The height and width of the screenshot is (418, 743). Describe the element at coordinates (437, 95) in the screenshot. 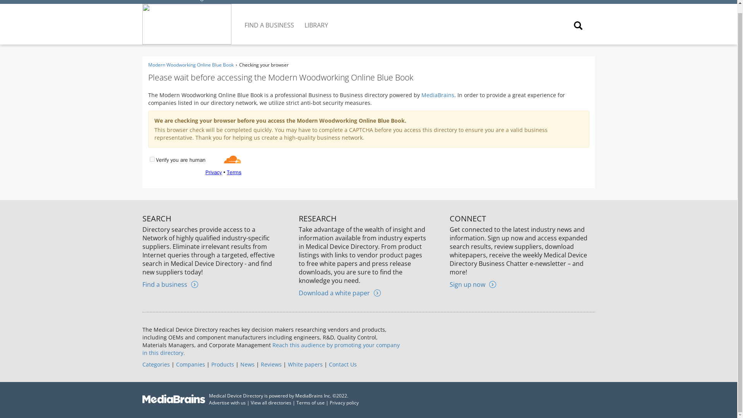

I see `MediaBrains` at that location.